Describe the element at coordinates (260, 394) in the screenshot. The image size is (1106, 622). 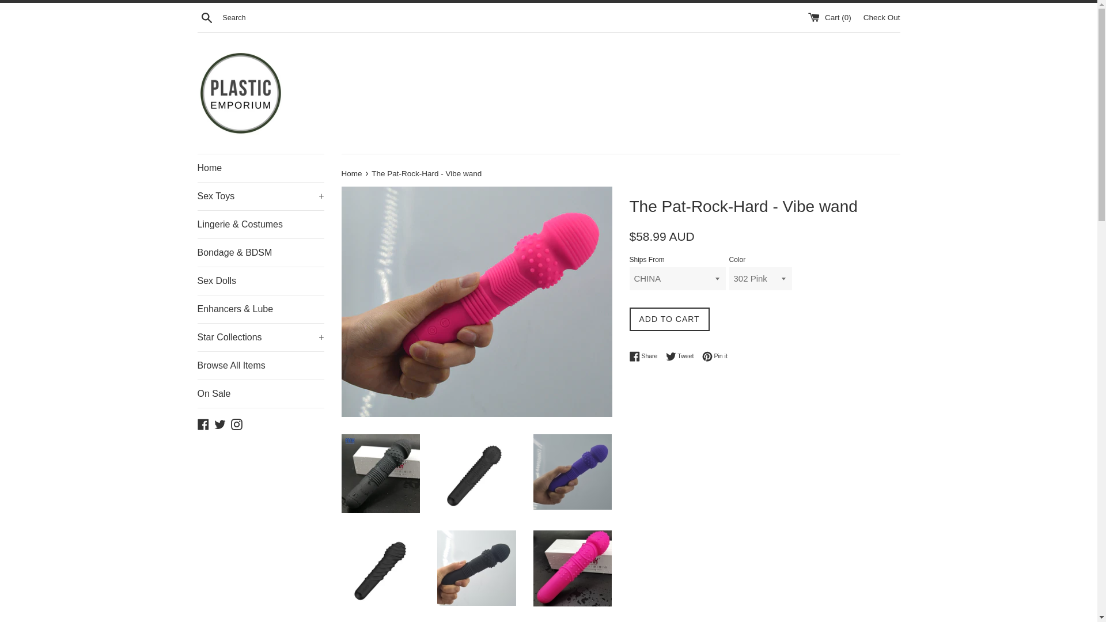
I see `On Sale` at that location.